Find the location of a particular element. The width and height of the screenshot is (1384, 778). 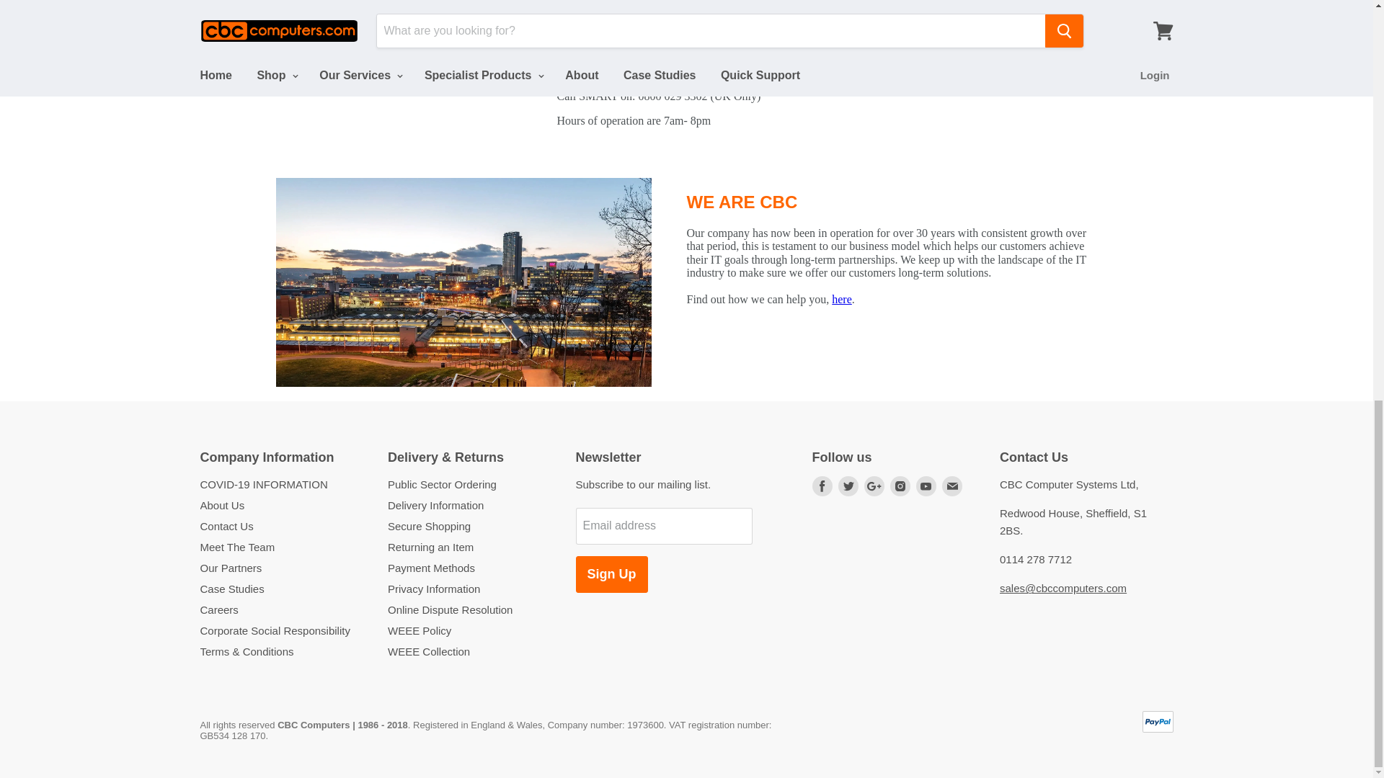

Google is located at coordinates (874, 486).